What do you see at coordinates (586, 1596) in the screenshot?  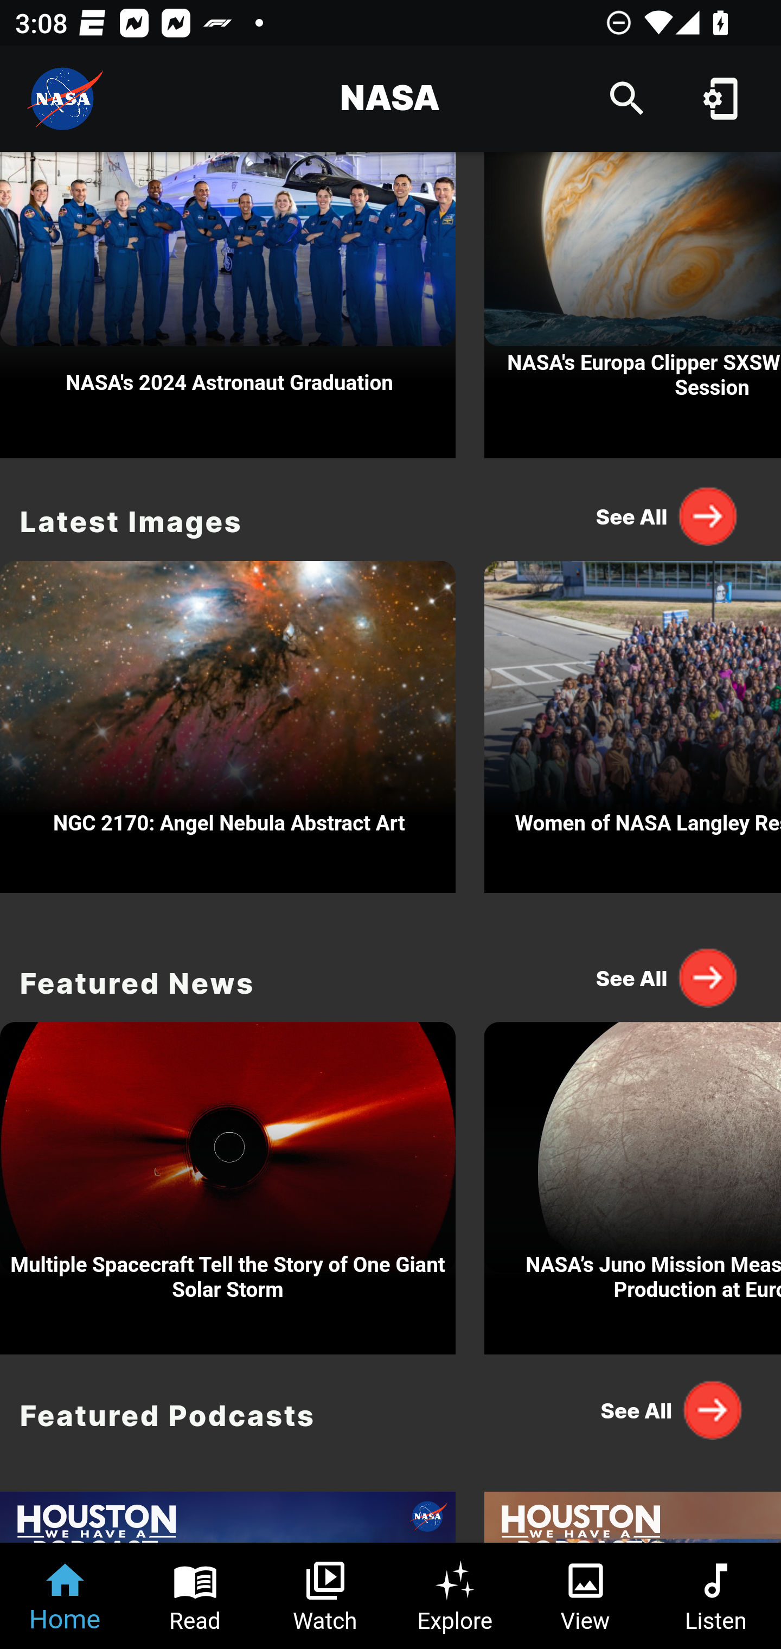 I see `View
Tab 5 of 6` at bounding box center [586, 1596].